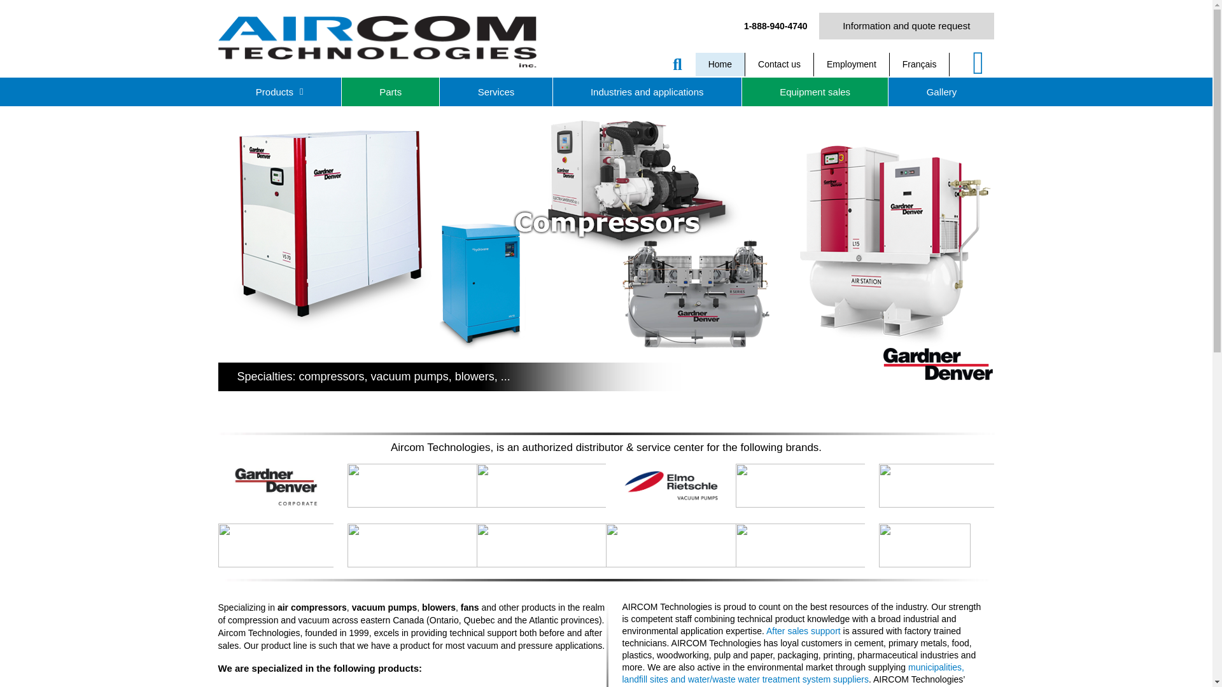 The height and width of the screenshot is (687, 1222). What do you see at coordinates (779, 64) in the screenshot?
I see `Contact us` at bounding box center [779, 64].